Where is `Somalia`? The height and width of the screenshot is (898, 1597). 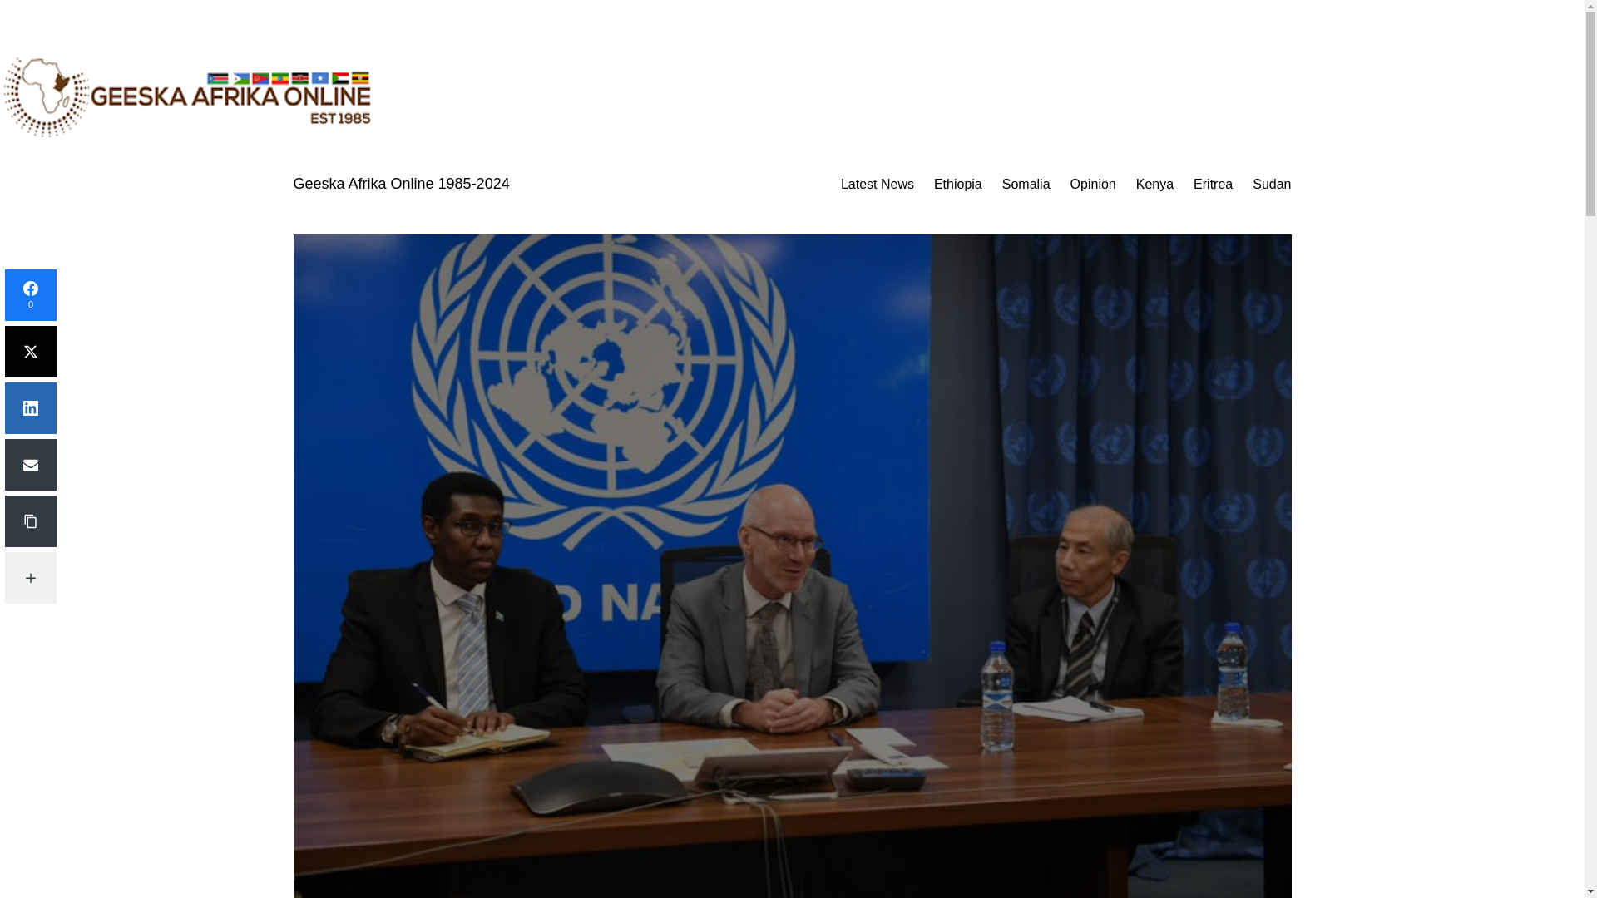 Somalia is located at coordinates (1026, 185).